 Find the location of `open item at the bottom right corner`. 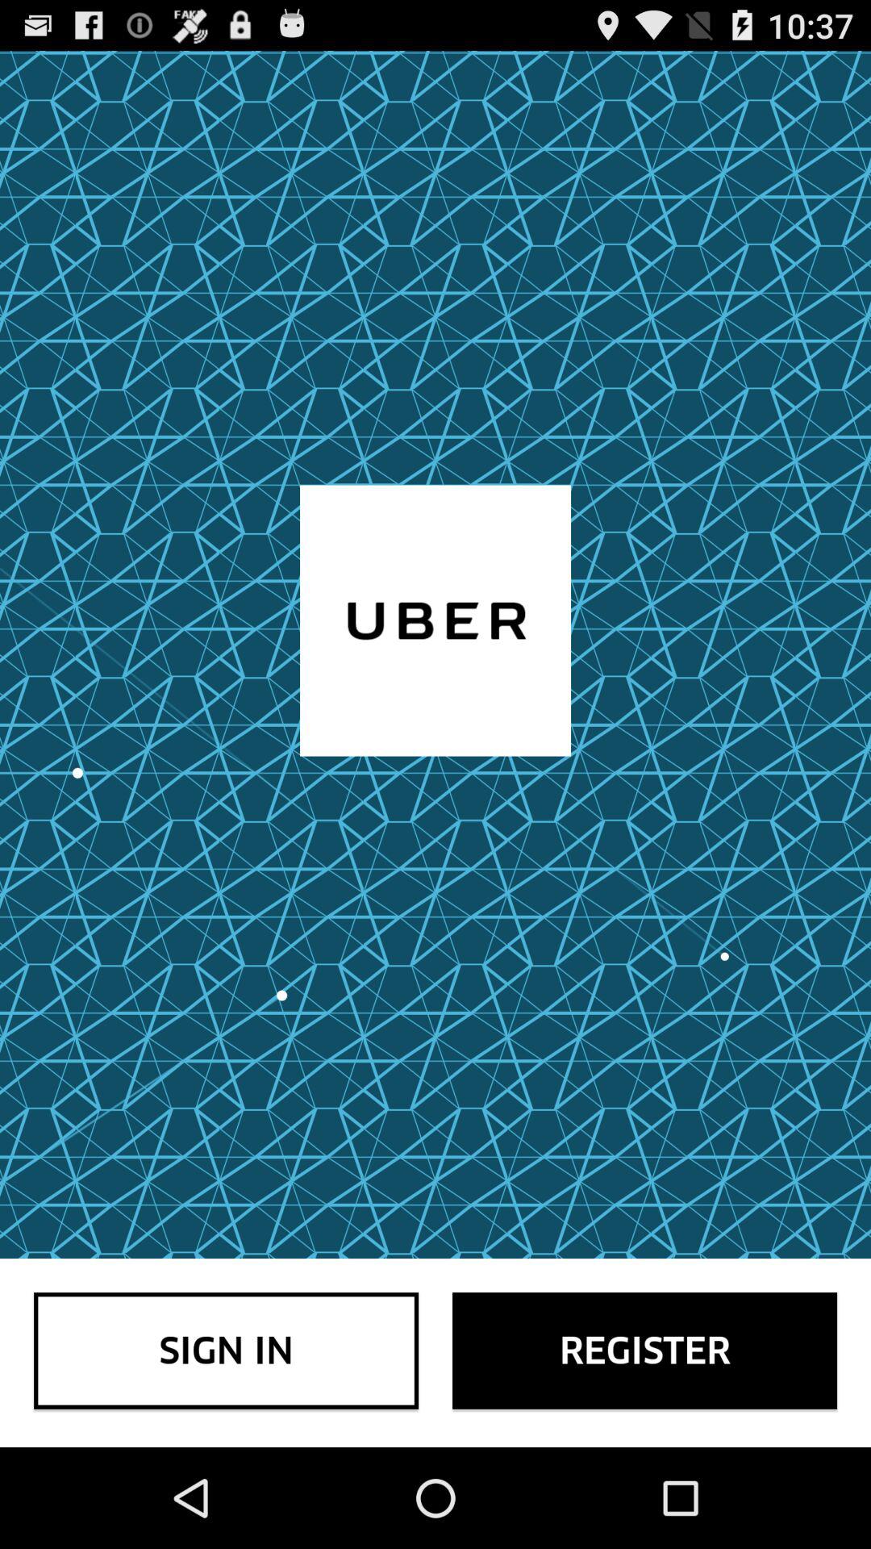

open item at the bottom right corner is located at coordinates (645, 1351).